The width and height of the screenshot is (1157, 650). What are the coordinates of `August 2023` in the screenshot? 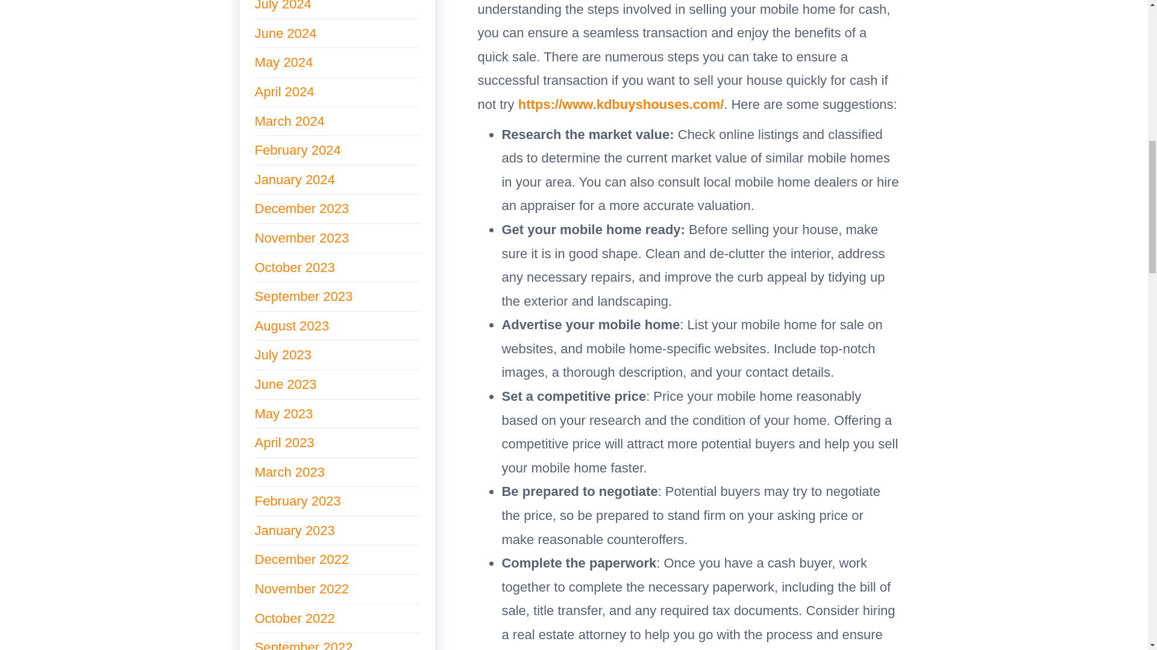 It's located at (292, 326).